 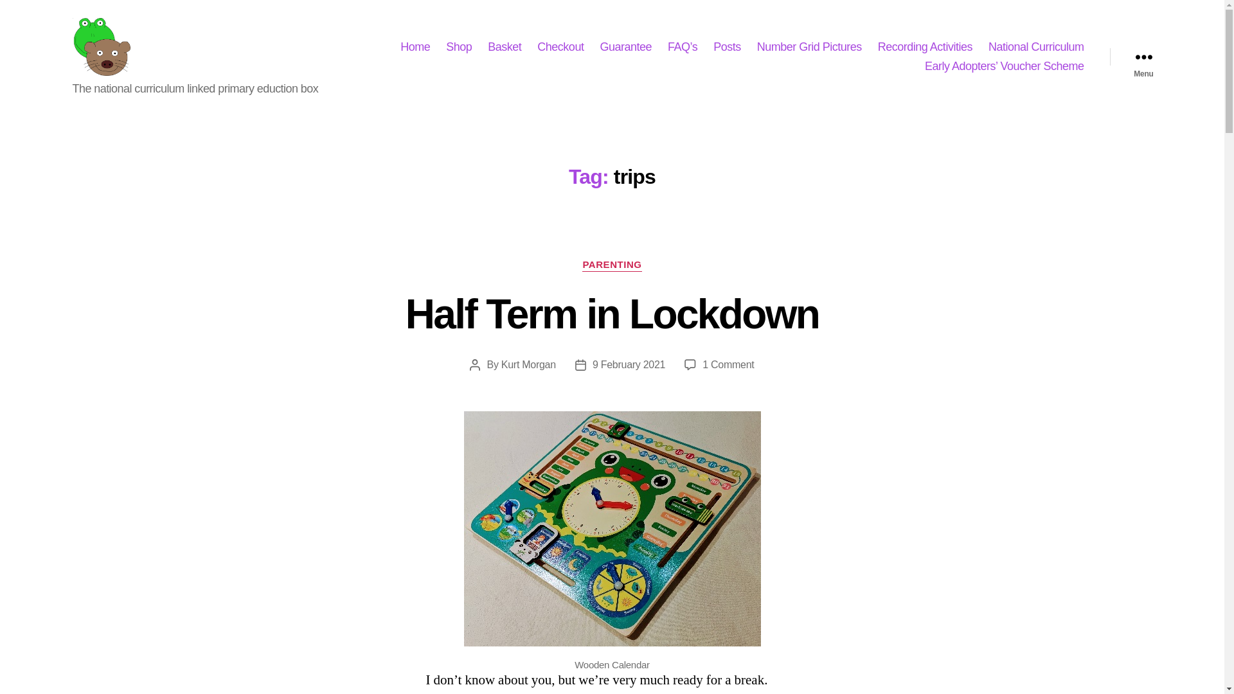 What do you see at coordinates (727, 48) in the screenshot?
I see `Posts` at bounding box center [727, 48].